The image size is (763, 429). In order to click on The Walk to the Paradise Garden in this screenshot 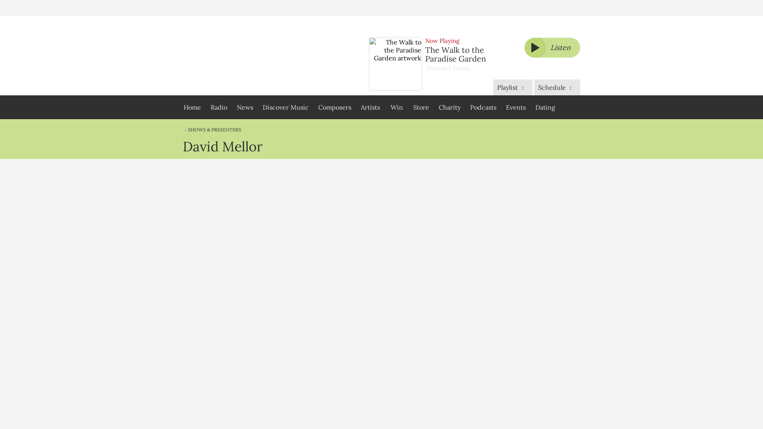, I will do `click(455, 54)`.